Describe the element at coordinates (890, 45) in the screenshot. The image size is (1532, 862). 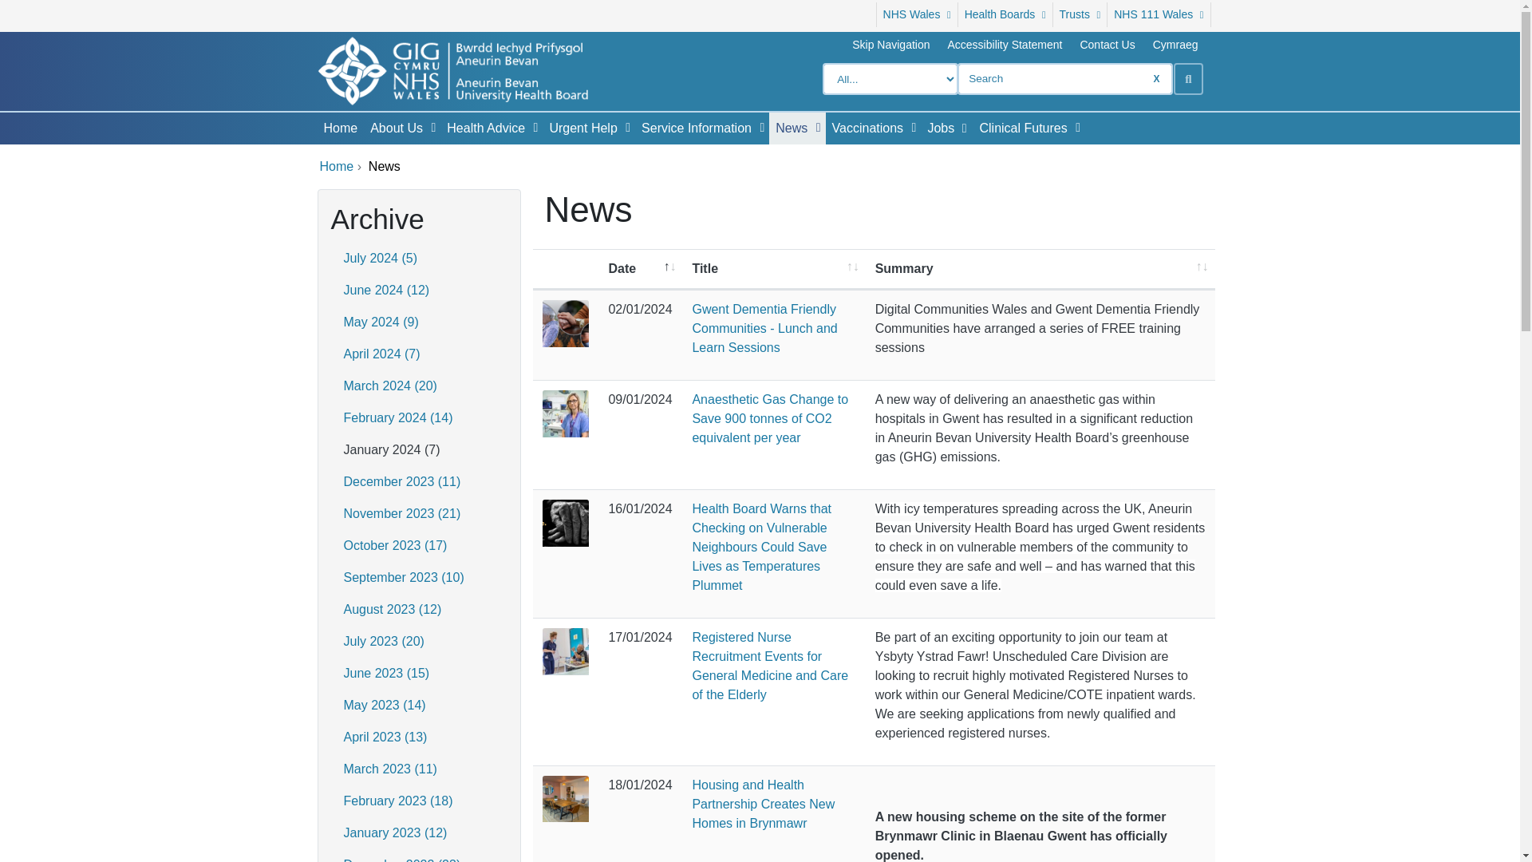
I see `Skip Navigation` at that location.